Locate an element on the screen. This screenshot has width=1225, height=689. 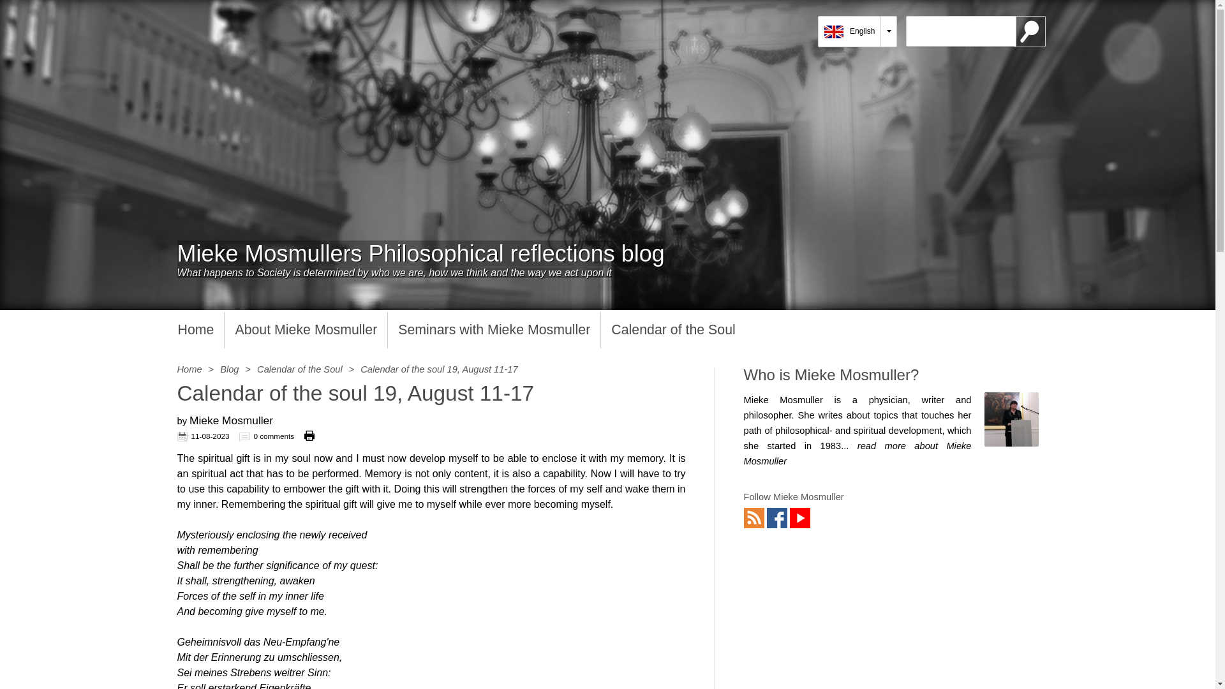
Mieke Mosmuller is located at coordinates (1011, 419).